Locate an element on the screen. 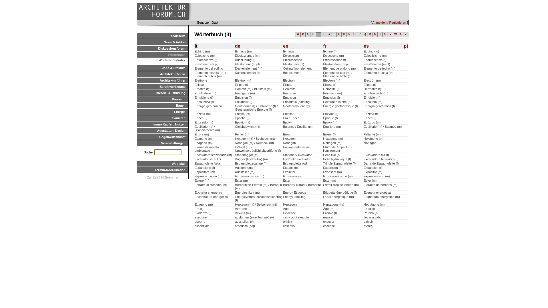 The image size is (548, 308). Faltante (m) is located at coordinates (372, 134).